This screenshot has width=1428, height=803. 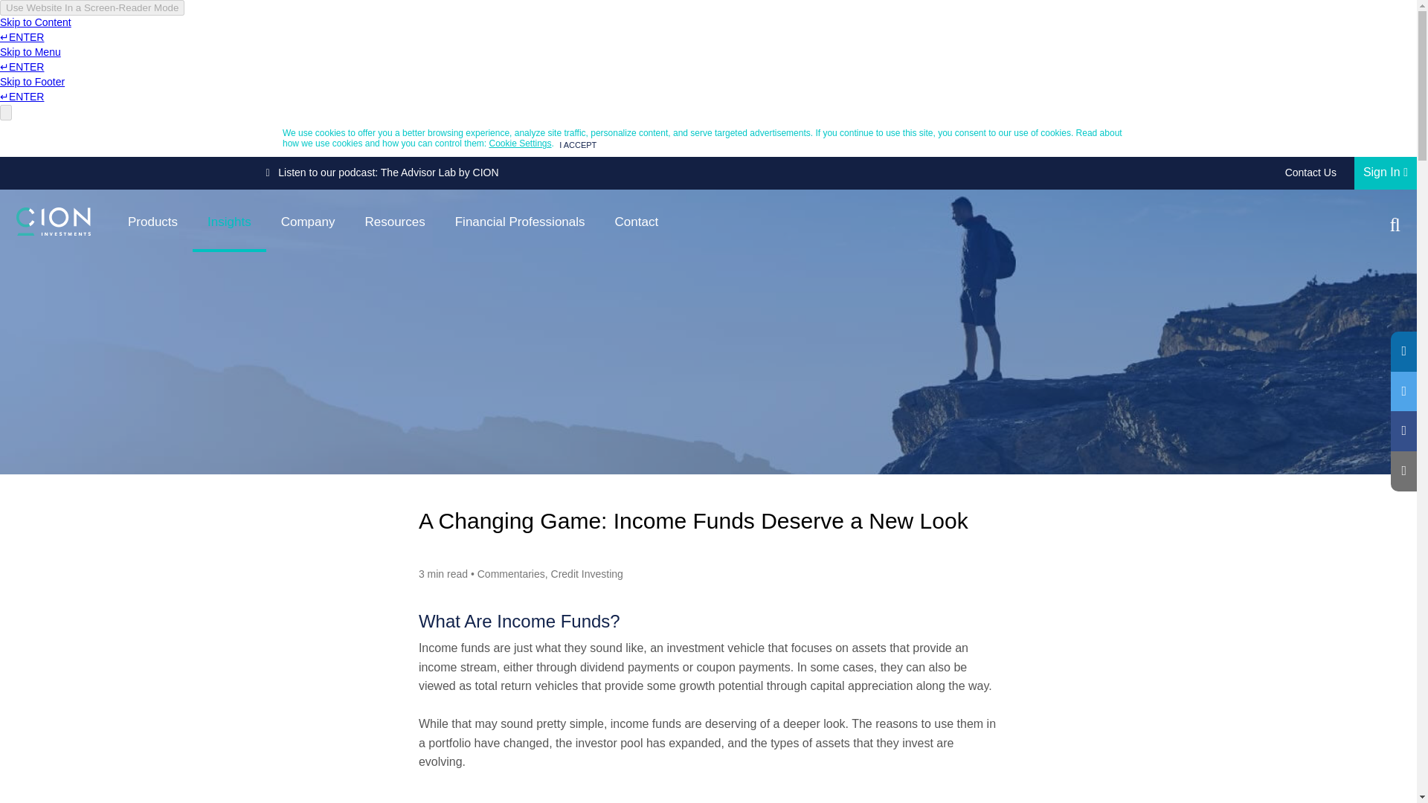 I want to click on Company, so click(x=308, y=225).